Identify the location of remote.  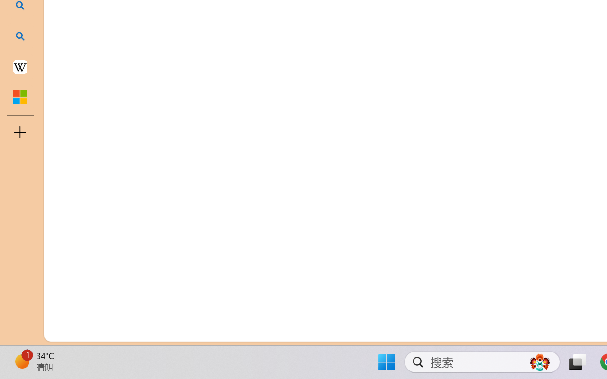
(58, 331).